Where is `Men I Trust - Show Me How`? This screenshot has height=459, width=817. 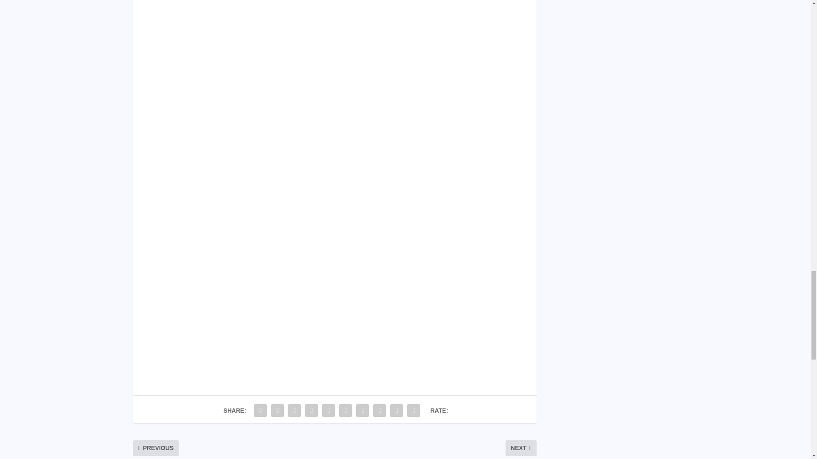 Men I Trust - Show Me How is located at coordinates (334, 37).